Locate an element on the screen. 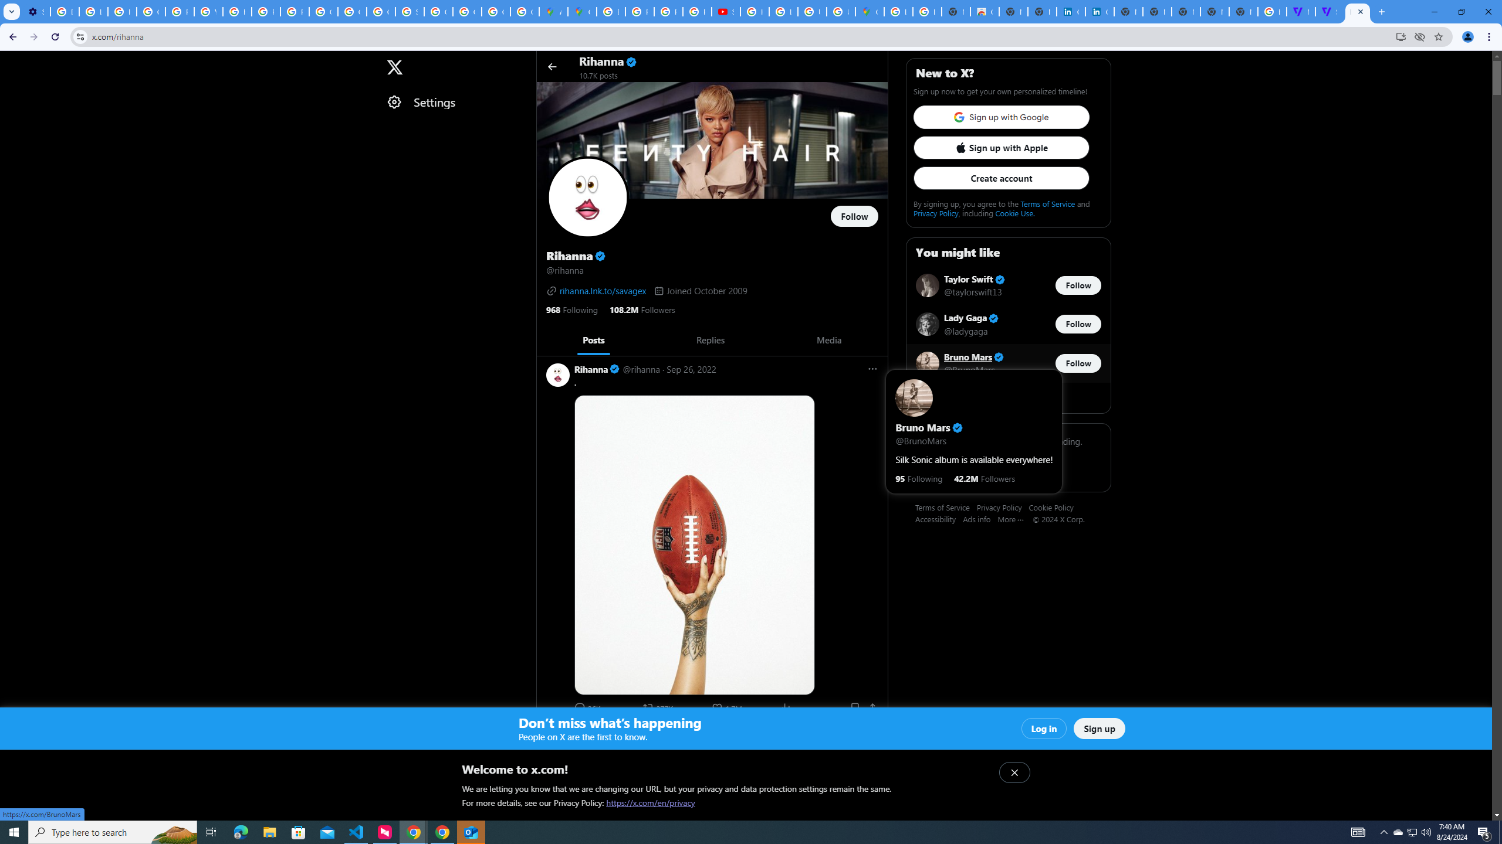  Lady Gaga Verified account is located at coordinates (972, 318).